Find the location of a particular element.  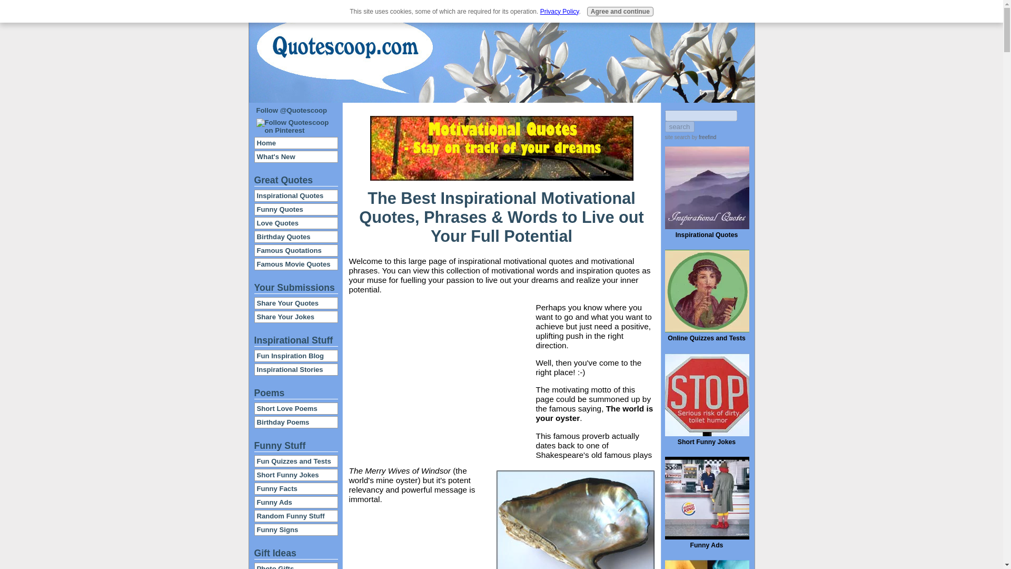

What's New is located at coordinates (296, 156).